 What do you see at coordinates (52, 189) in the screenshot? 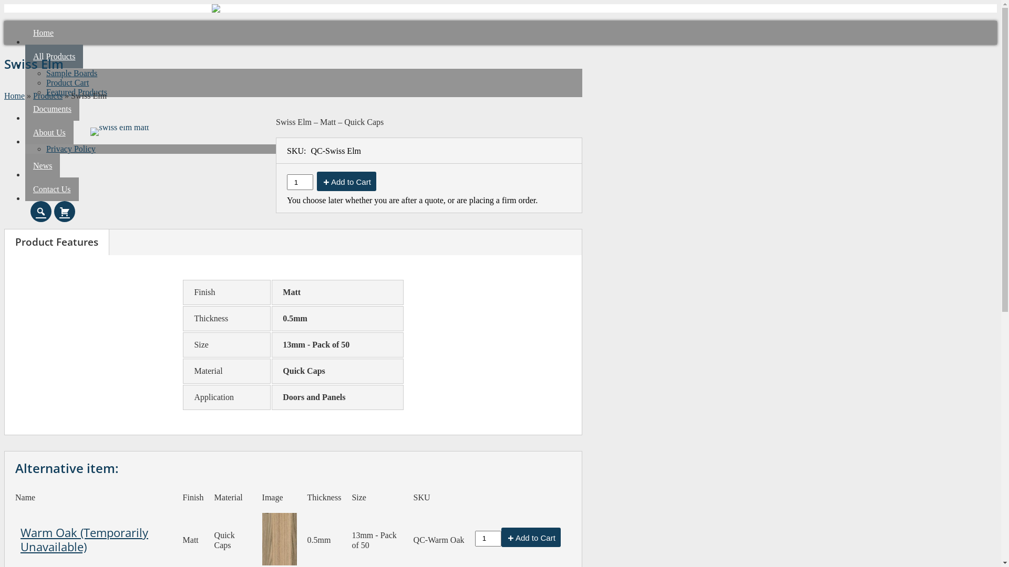
I see `Contact Us` at bounding box center [52, 189].